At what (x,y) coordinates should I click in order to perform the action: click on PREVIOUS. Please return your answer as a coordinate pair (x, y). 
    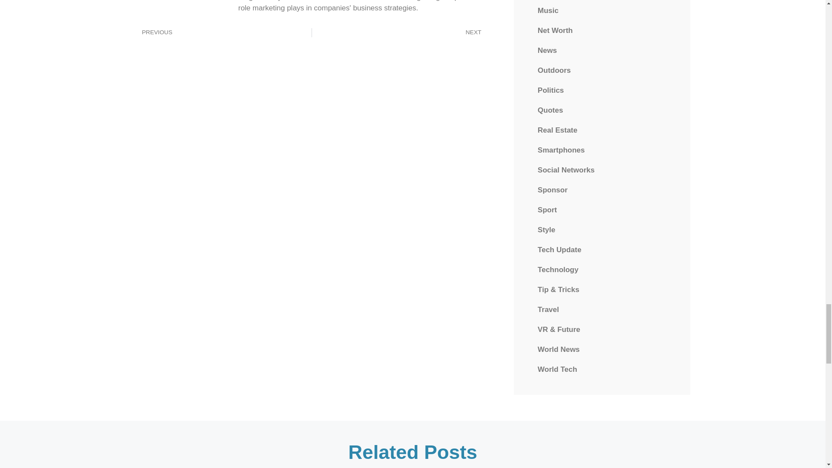
    Looking at the image, I should click on (223, 32).